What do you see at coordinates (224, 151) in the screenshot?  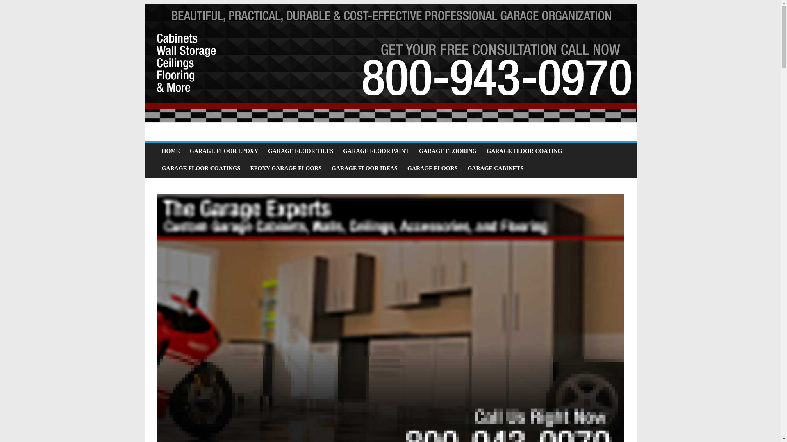 I see `GARAGE FLOOR EPOXY` at bounding box center [224, 151].